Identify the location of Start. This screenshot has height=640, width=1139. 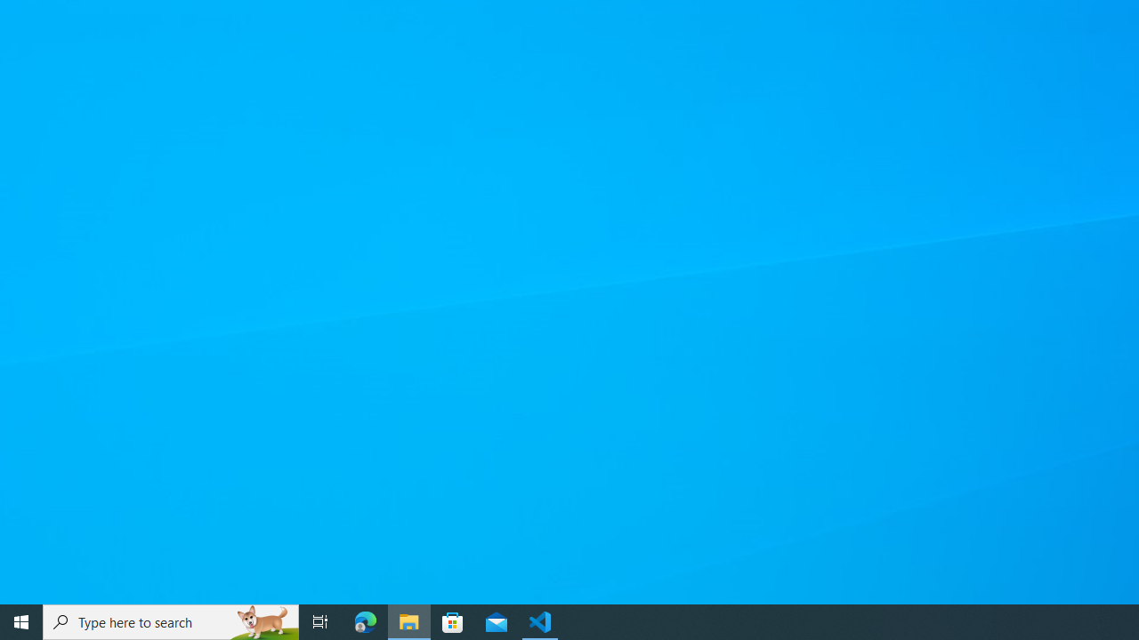
(21, 622).